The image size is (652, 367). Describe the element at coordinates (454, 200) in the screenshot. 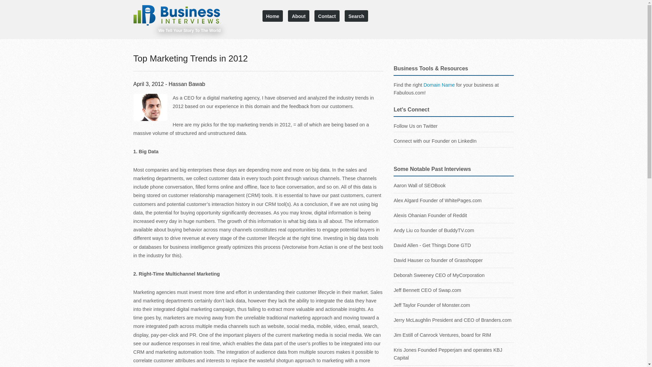

I see `Alex Algard Founder of WhitePages.com` at that location.